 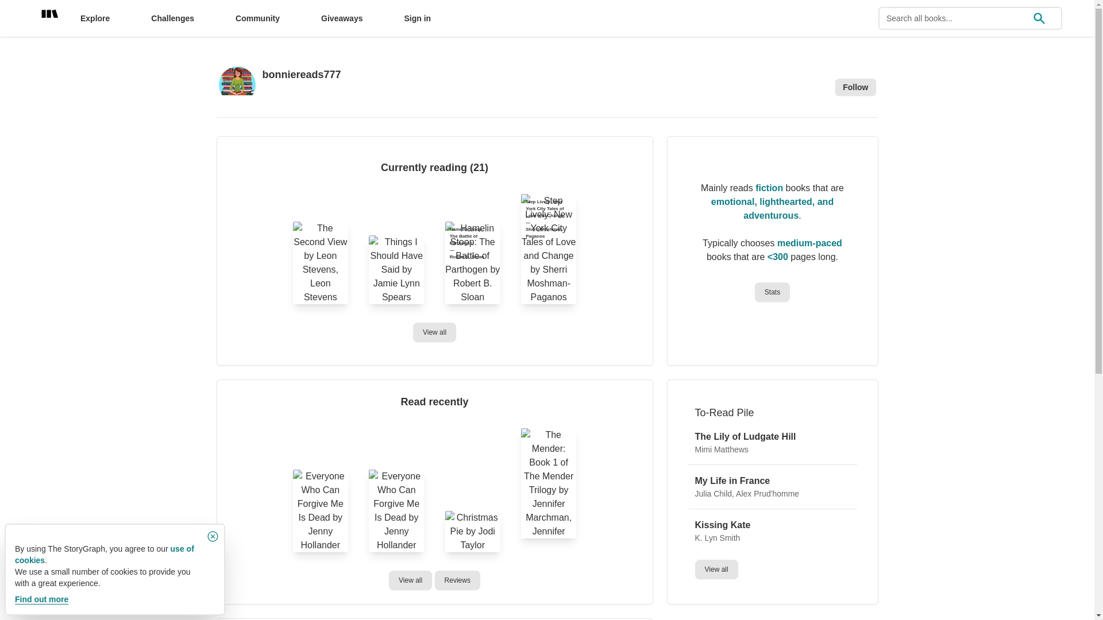 I want to click on Community, so click(x=257, y=18).